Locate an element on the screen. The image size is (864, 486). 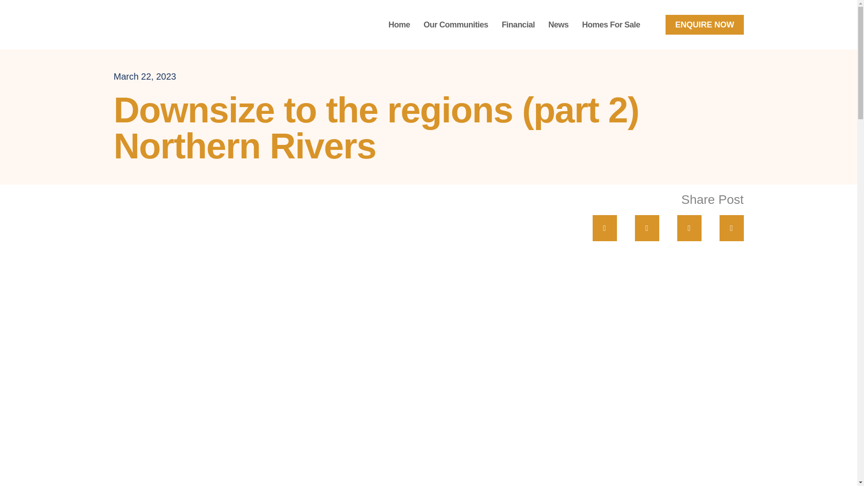
Homes For Sale is located at coordinates (611, 24).